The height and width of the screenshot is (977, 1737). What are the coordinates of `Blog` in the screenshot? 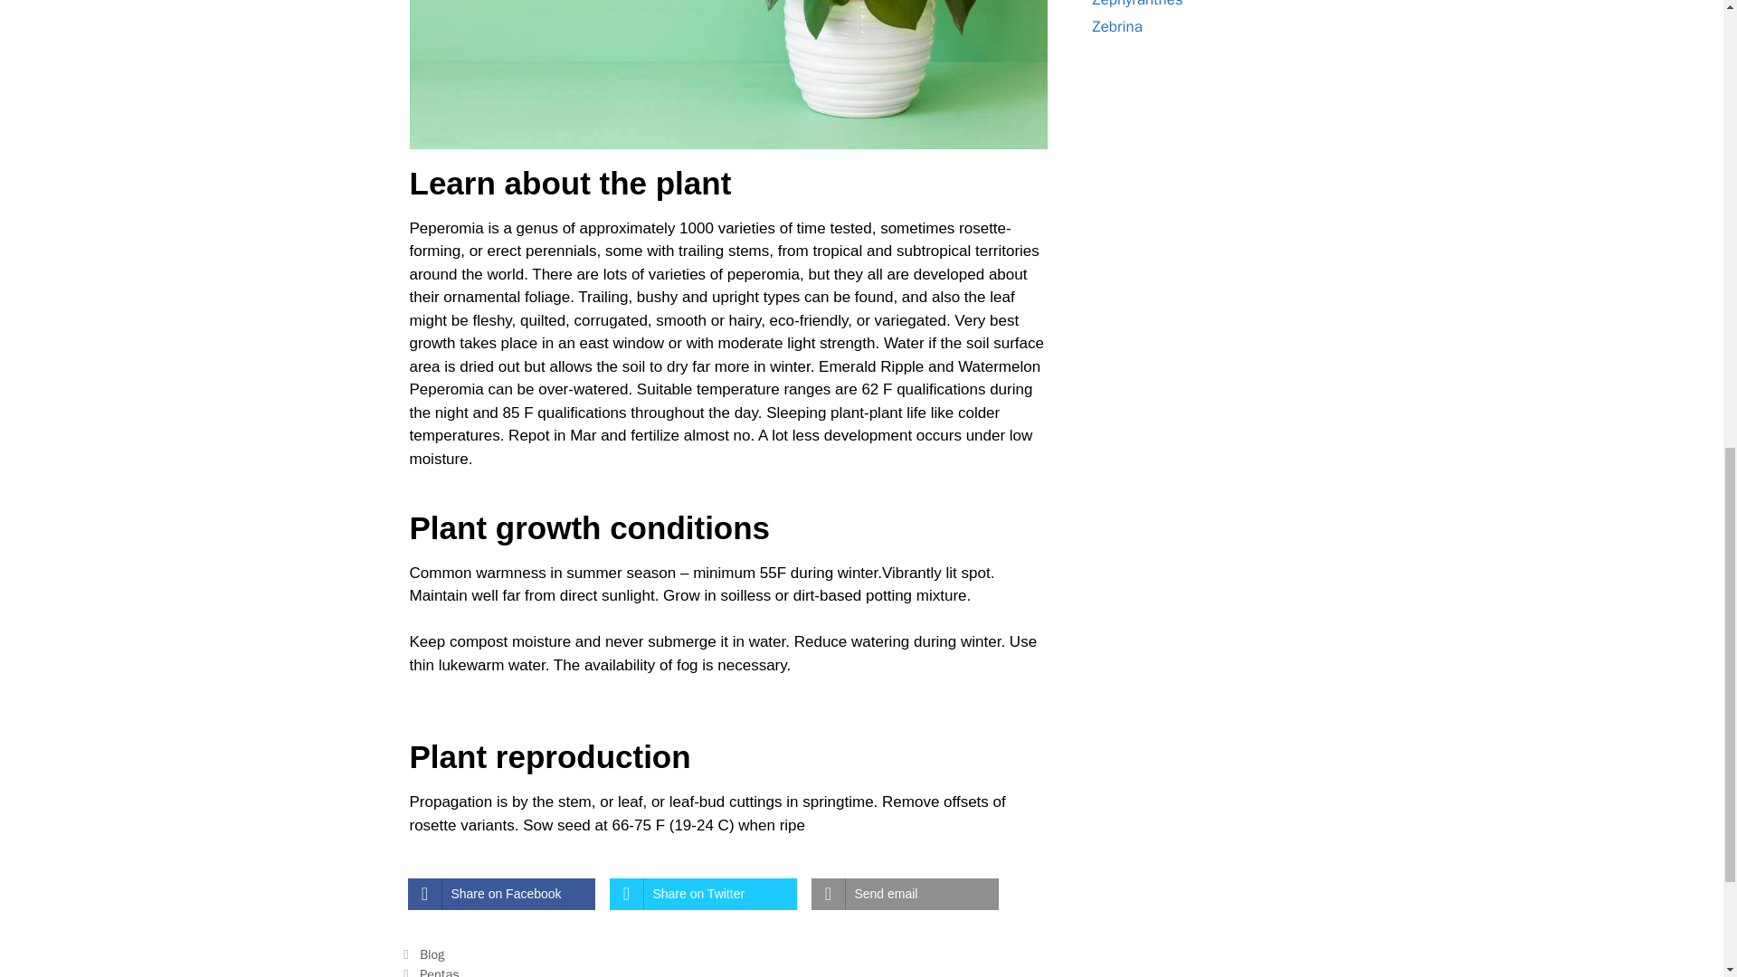 It's located at (432, 953).